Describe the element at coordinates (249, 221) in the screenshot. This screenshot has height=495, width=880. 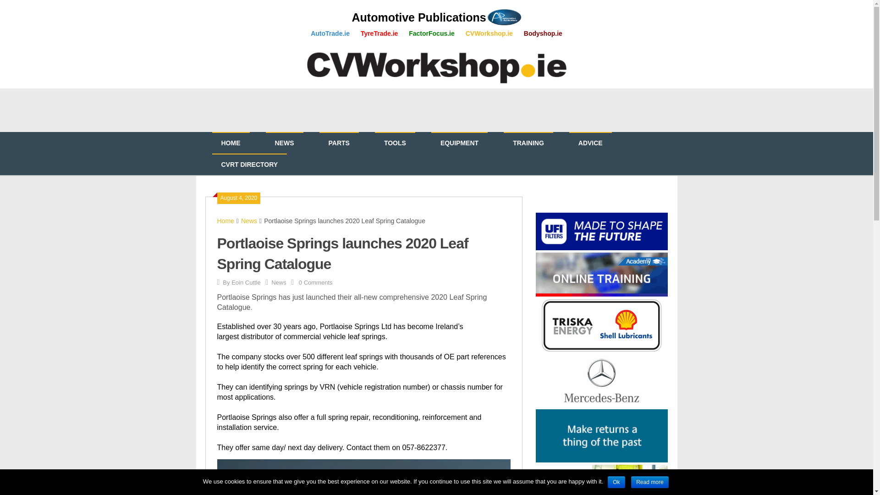
I see `News` at that location.